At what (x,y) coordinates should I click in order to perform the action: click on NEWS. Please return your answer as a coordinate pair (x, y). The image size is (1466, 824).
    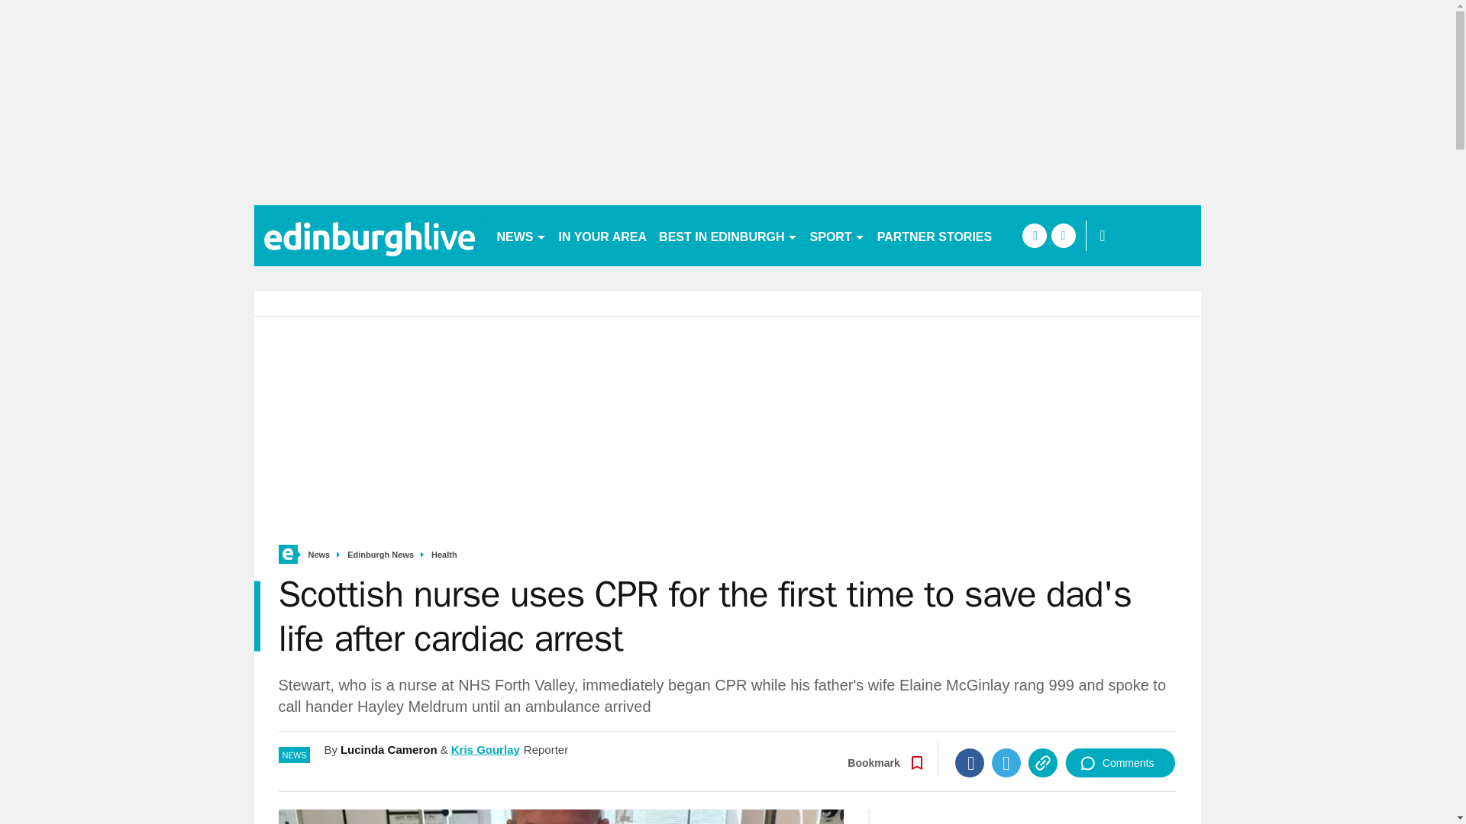
    Looking at the image, I should click on (521, 235).